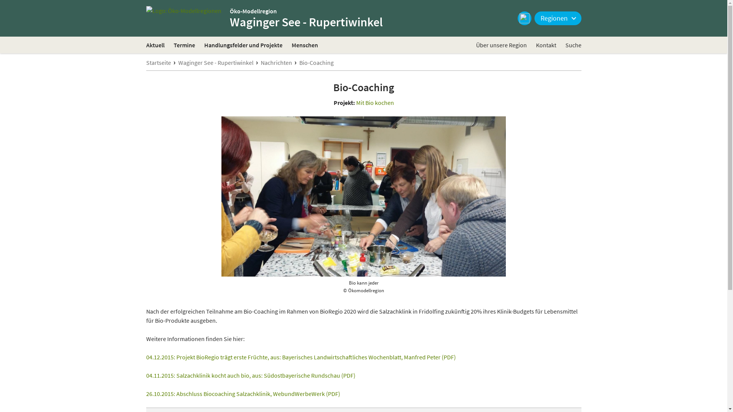 This screenshot has height=412, width=733. Describe the element at coordinates (316, 63) in the screenshot. I see `Bio-Coaching` at that location.